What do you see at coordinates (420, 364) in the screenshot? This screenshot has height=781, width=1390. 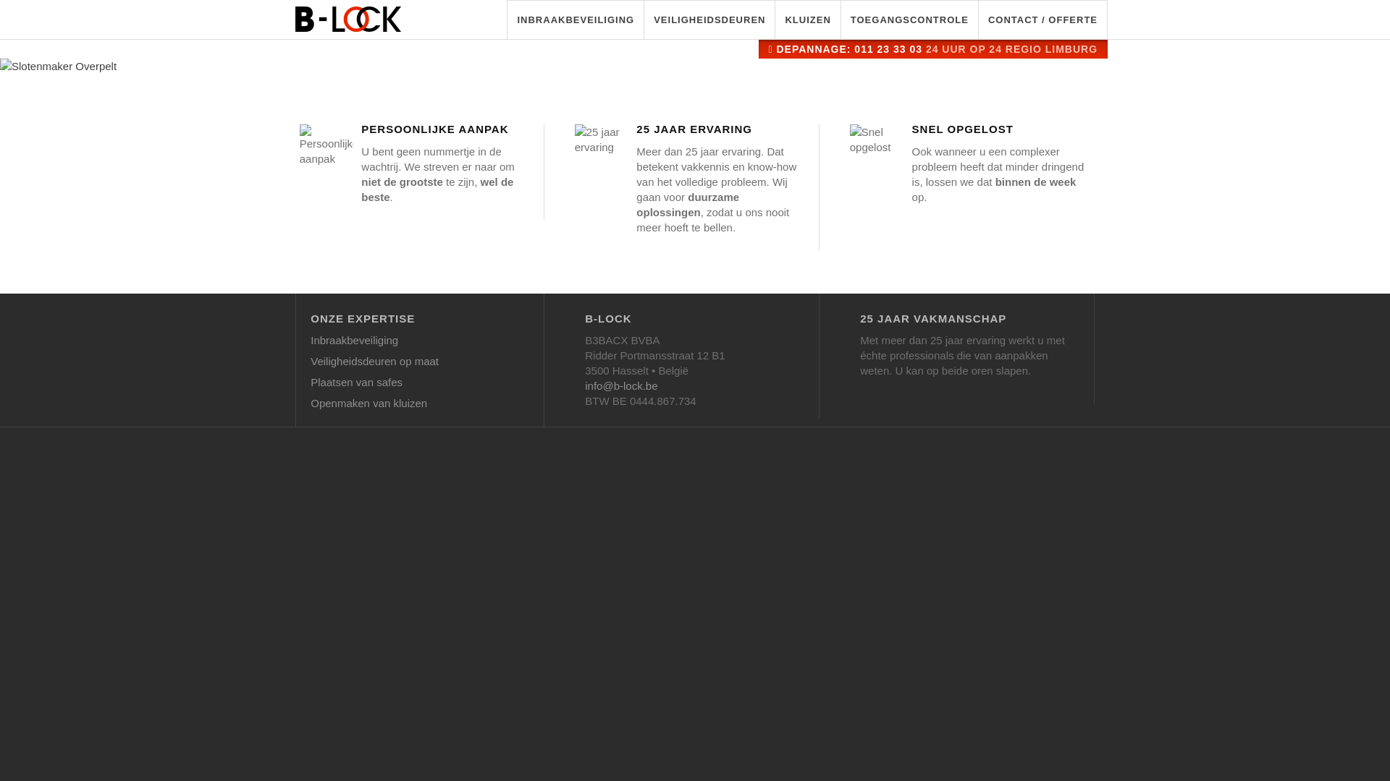 I see `Veiligheidsdeuren op maat` at bounding box center [420, 364].